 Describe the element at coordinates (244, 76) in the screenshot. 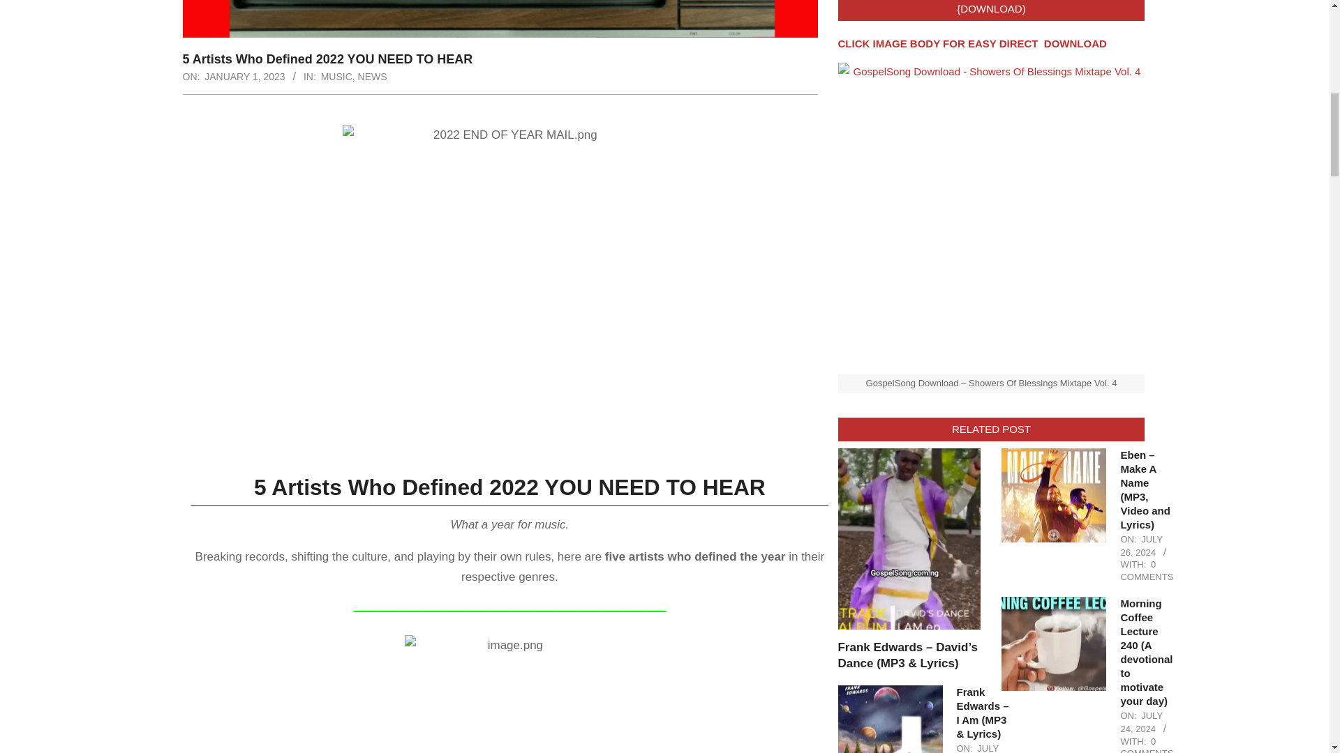

I see `Sunday, January 1, 2023, 7:38 am` at that location.